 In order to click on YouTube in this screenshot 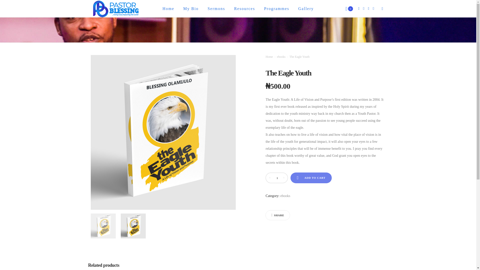, I will do `click(373, 8)`.